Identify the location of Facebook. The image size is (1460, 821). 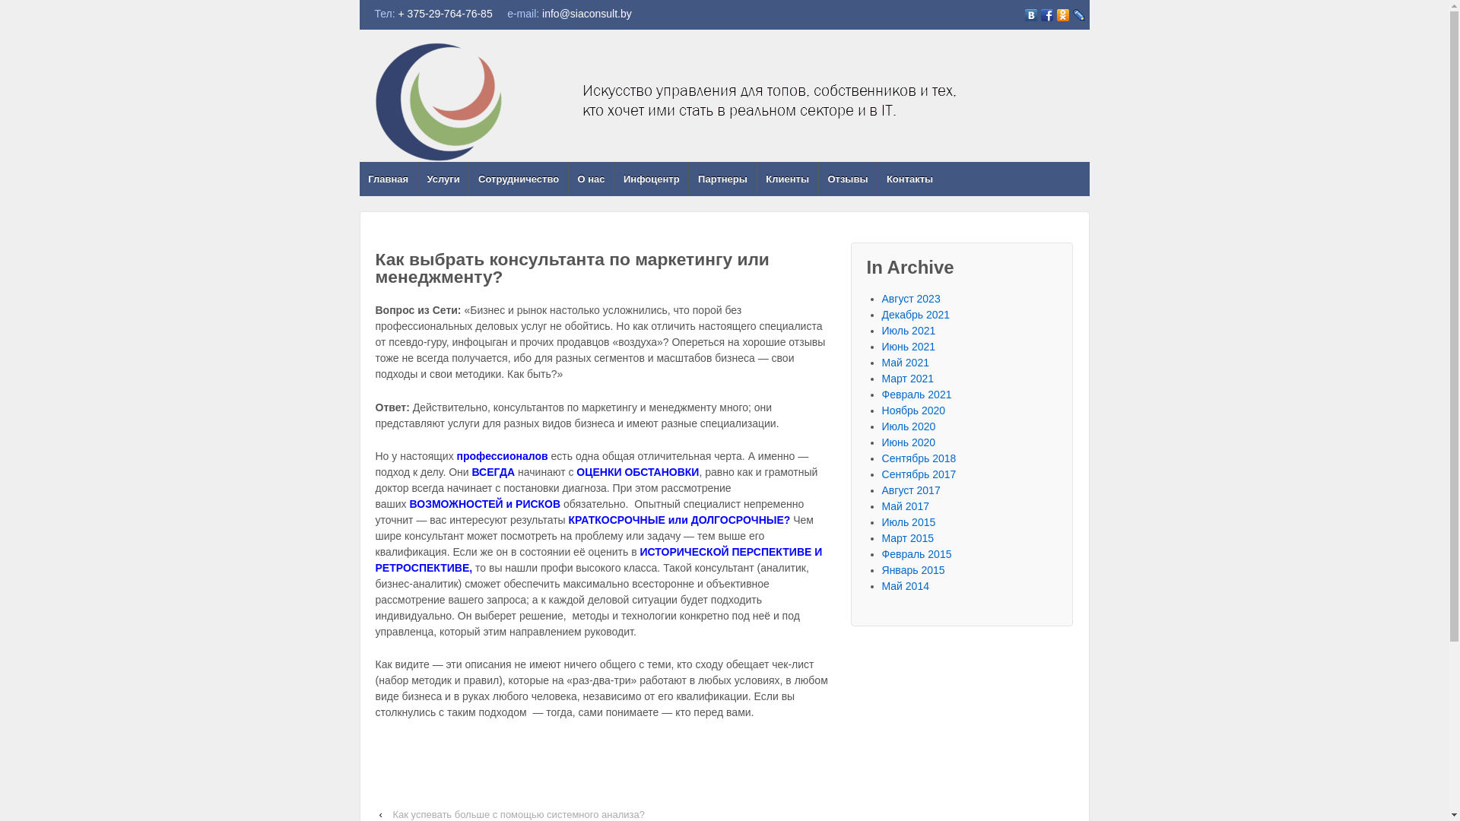
(1046, 15).